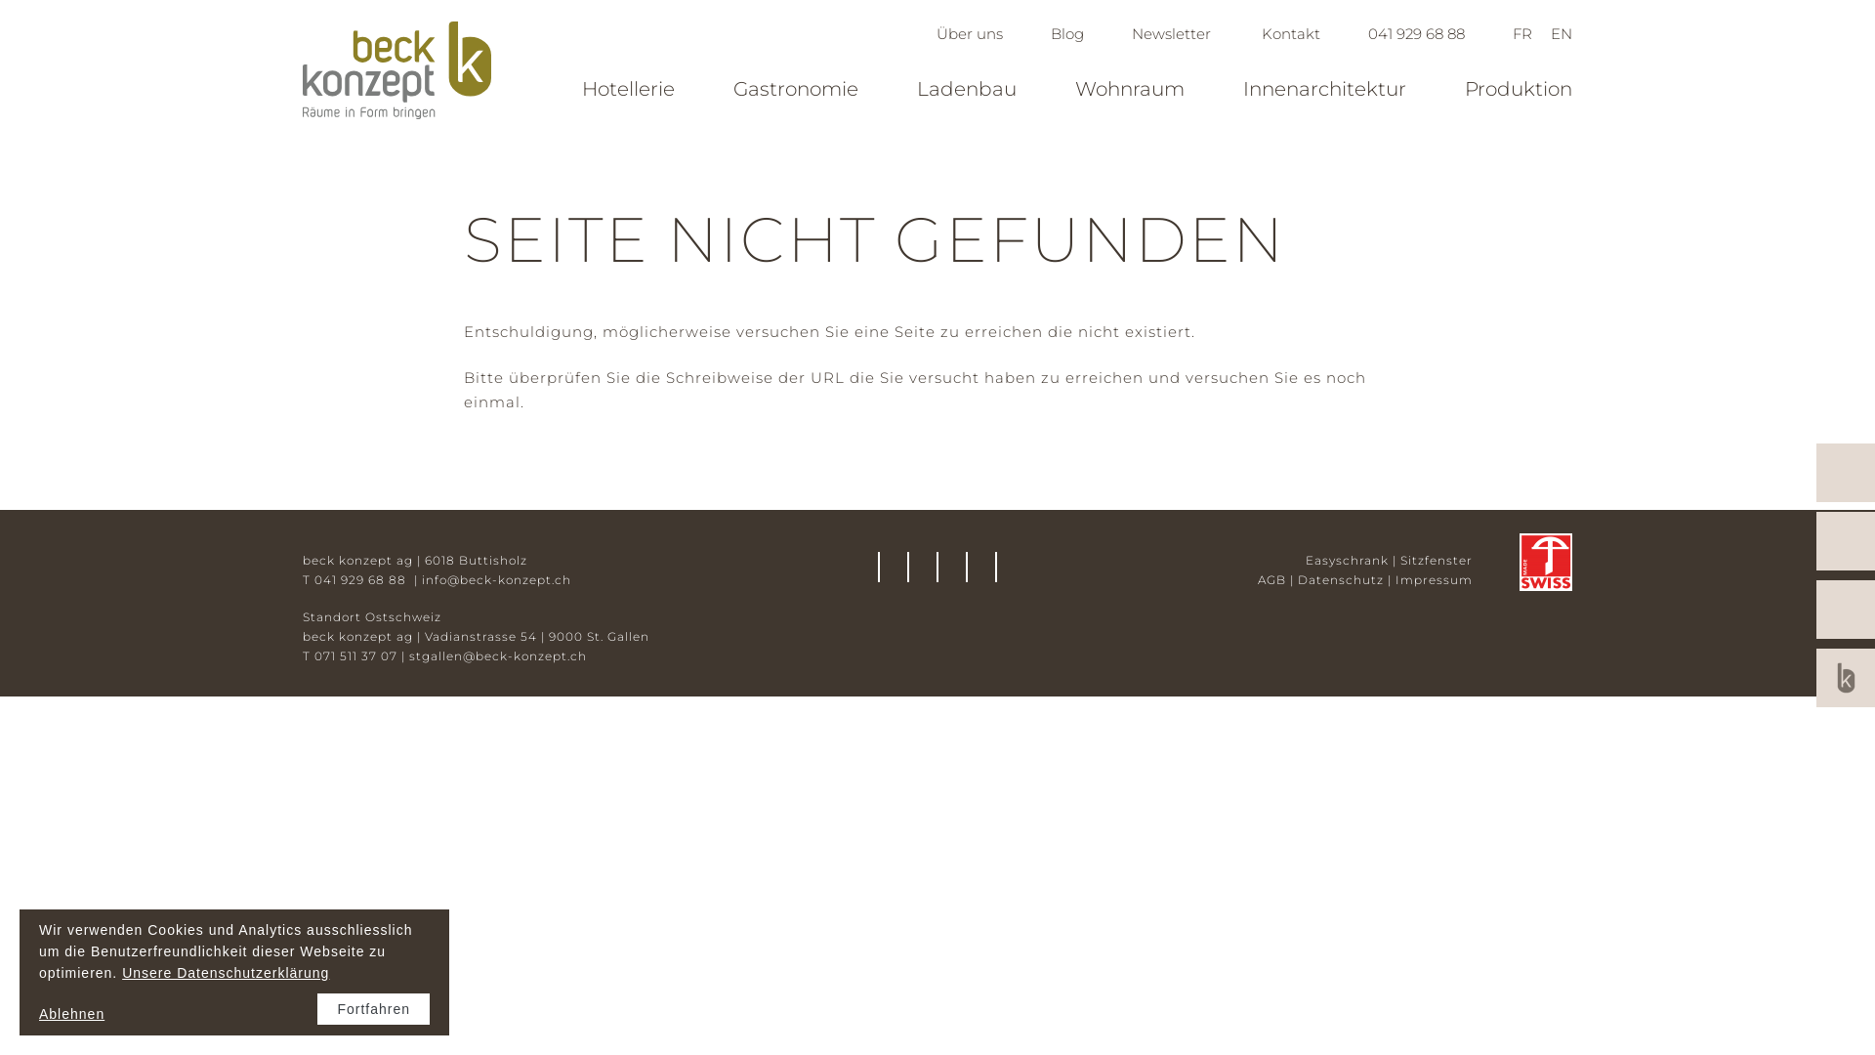  Describe the element at coordinates (1289, 33) in the screenshot. I see `Kontakt` at that location.